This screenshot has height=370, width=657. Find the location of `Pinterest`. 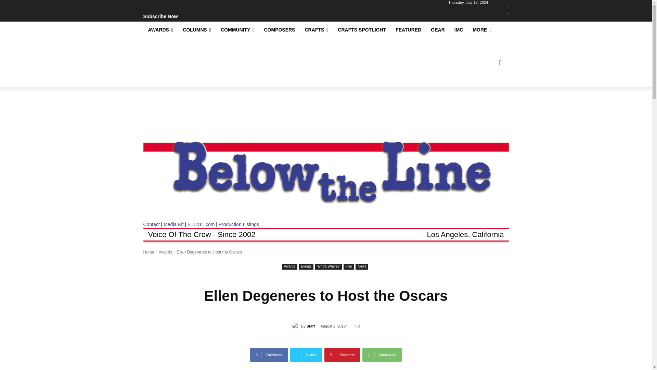

Pinterest is located at coordinates (342, 355).